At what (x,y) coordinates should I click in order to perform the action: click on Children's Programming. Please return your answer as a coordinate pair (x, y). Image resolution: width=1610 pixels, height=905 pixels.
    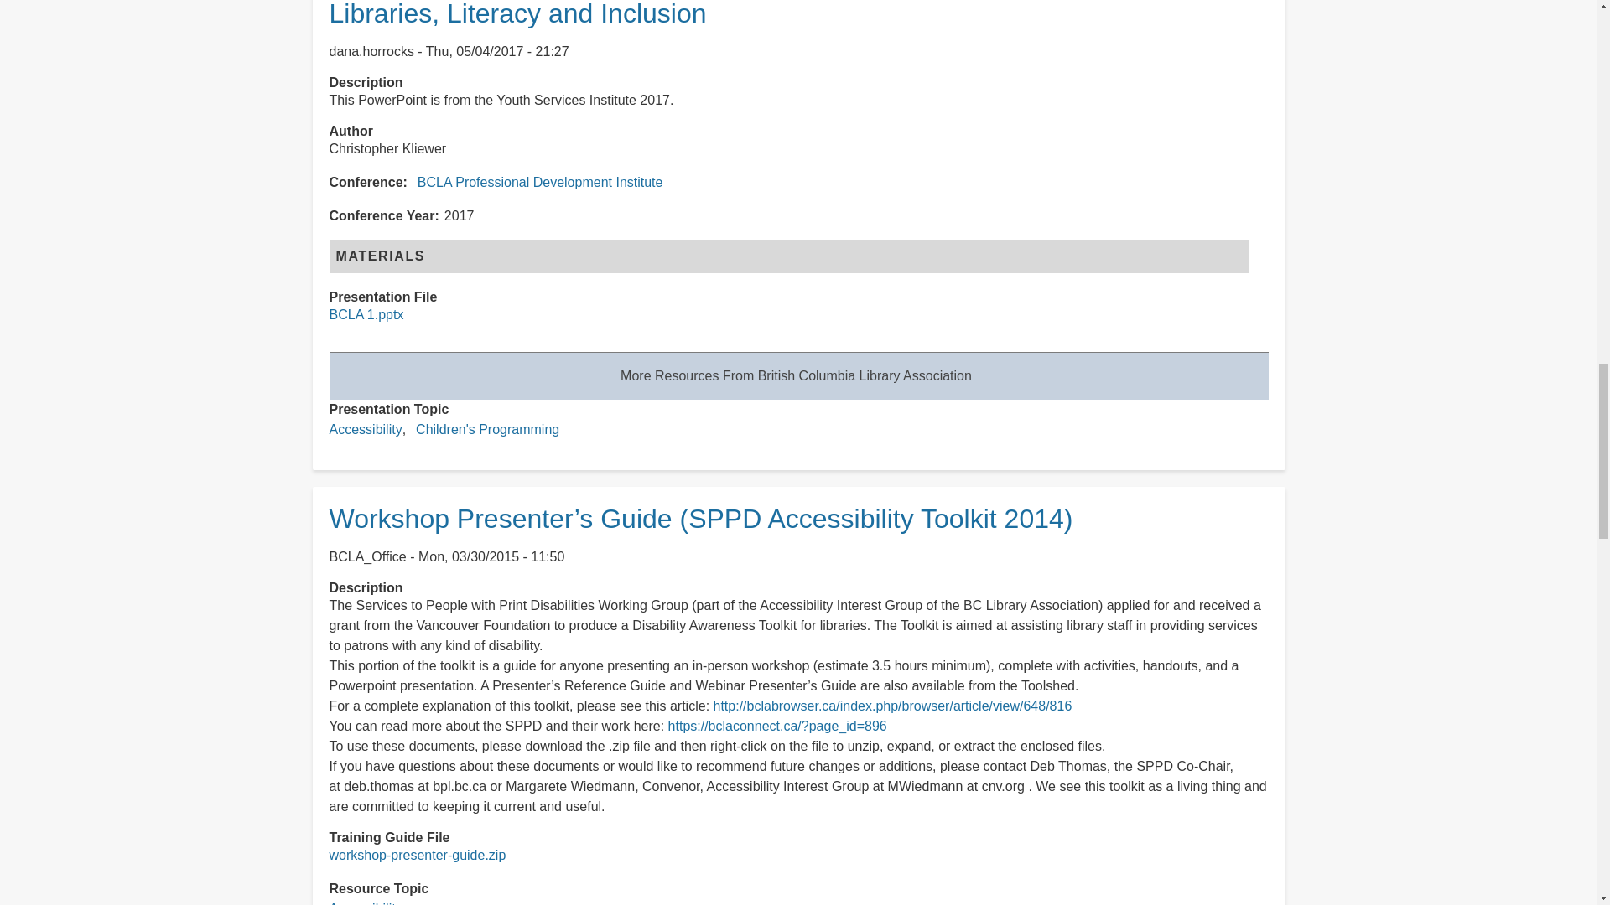
    Looking at the image, I should click on (486, 429).